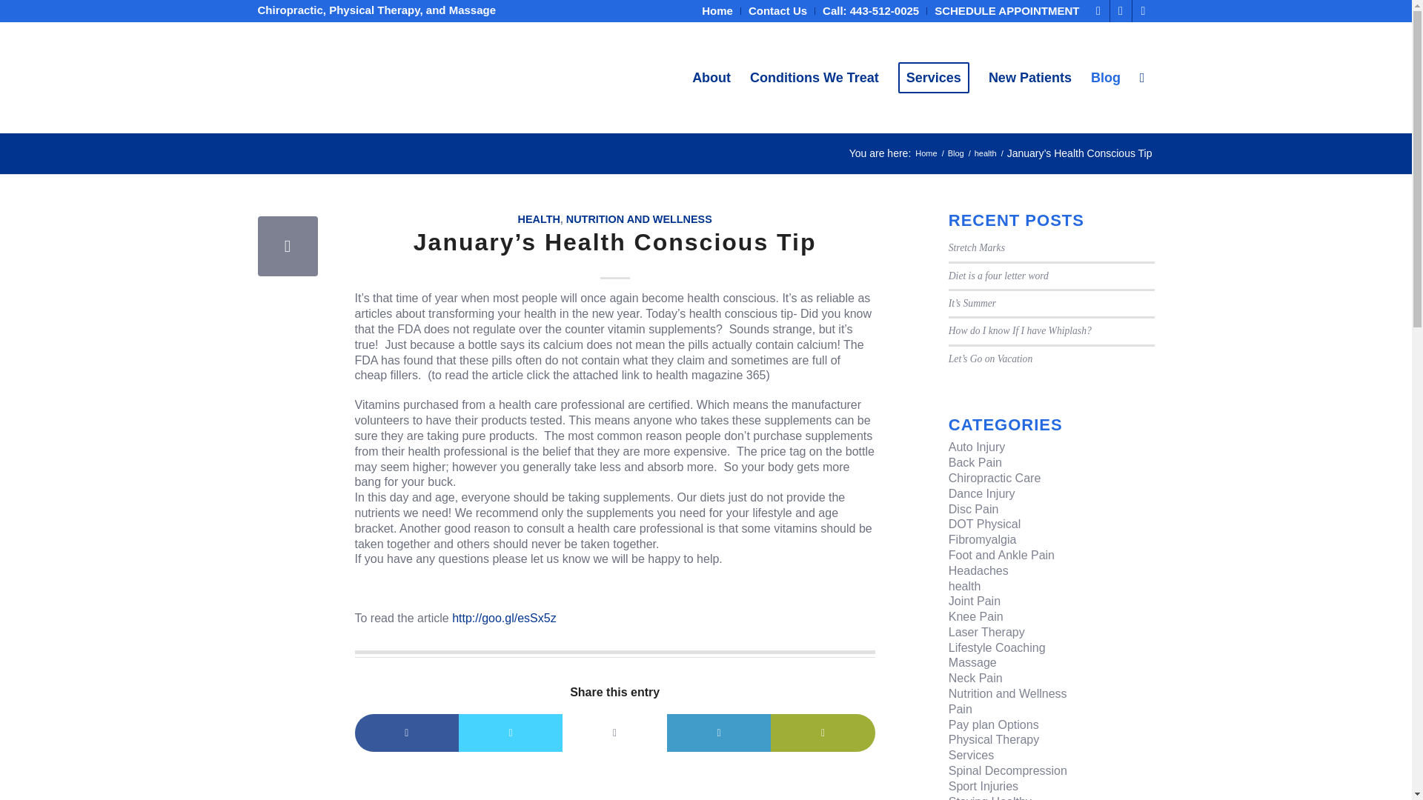  What do you see at coordinates (1143, 11) in the screenshot?
I see `Youtube` at bounding box center [1143, 11].